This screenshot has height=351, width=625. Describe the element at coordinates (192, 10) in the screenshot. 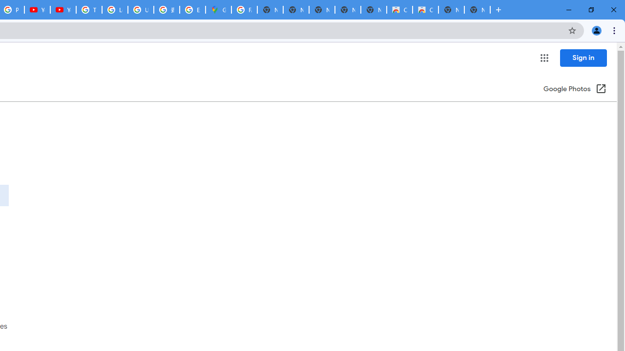

I see `Explore new street-level details - Google Maps Help` at that location.